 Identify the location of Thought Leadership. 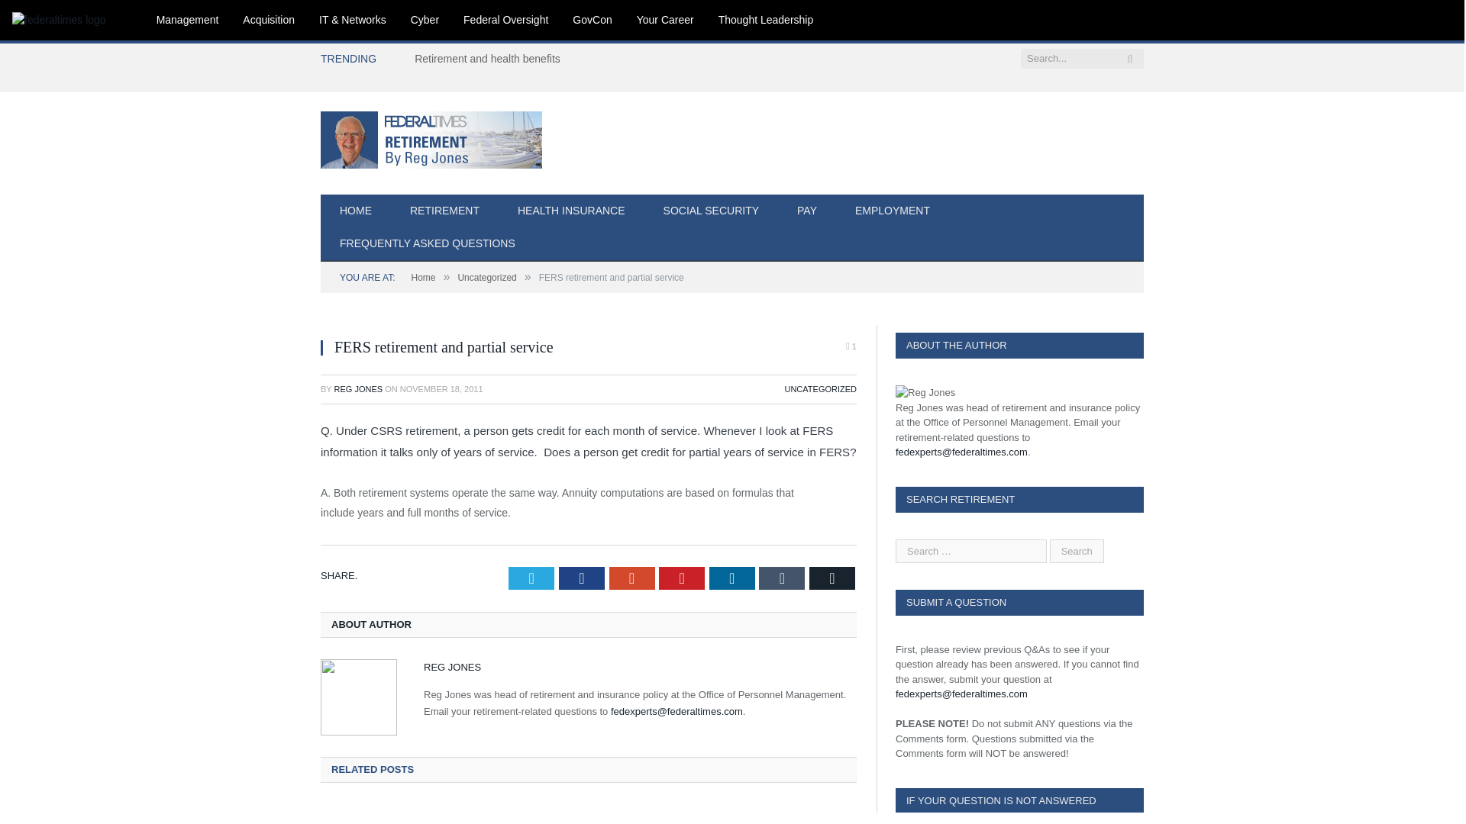
(767, 20).